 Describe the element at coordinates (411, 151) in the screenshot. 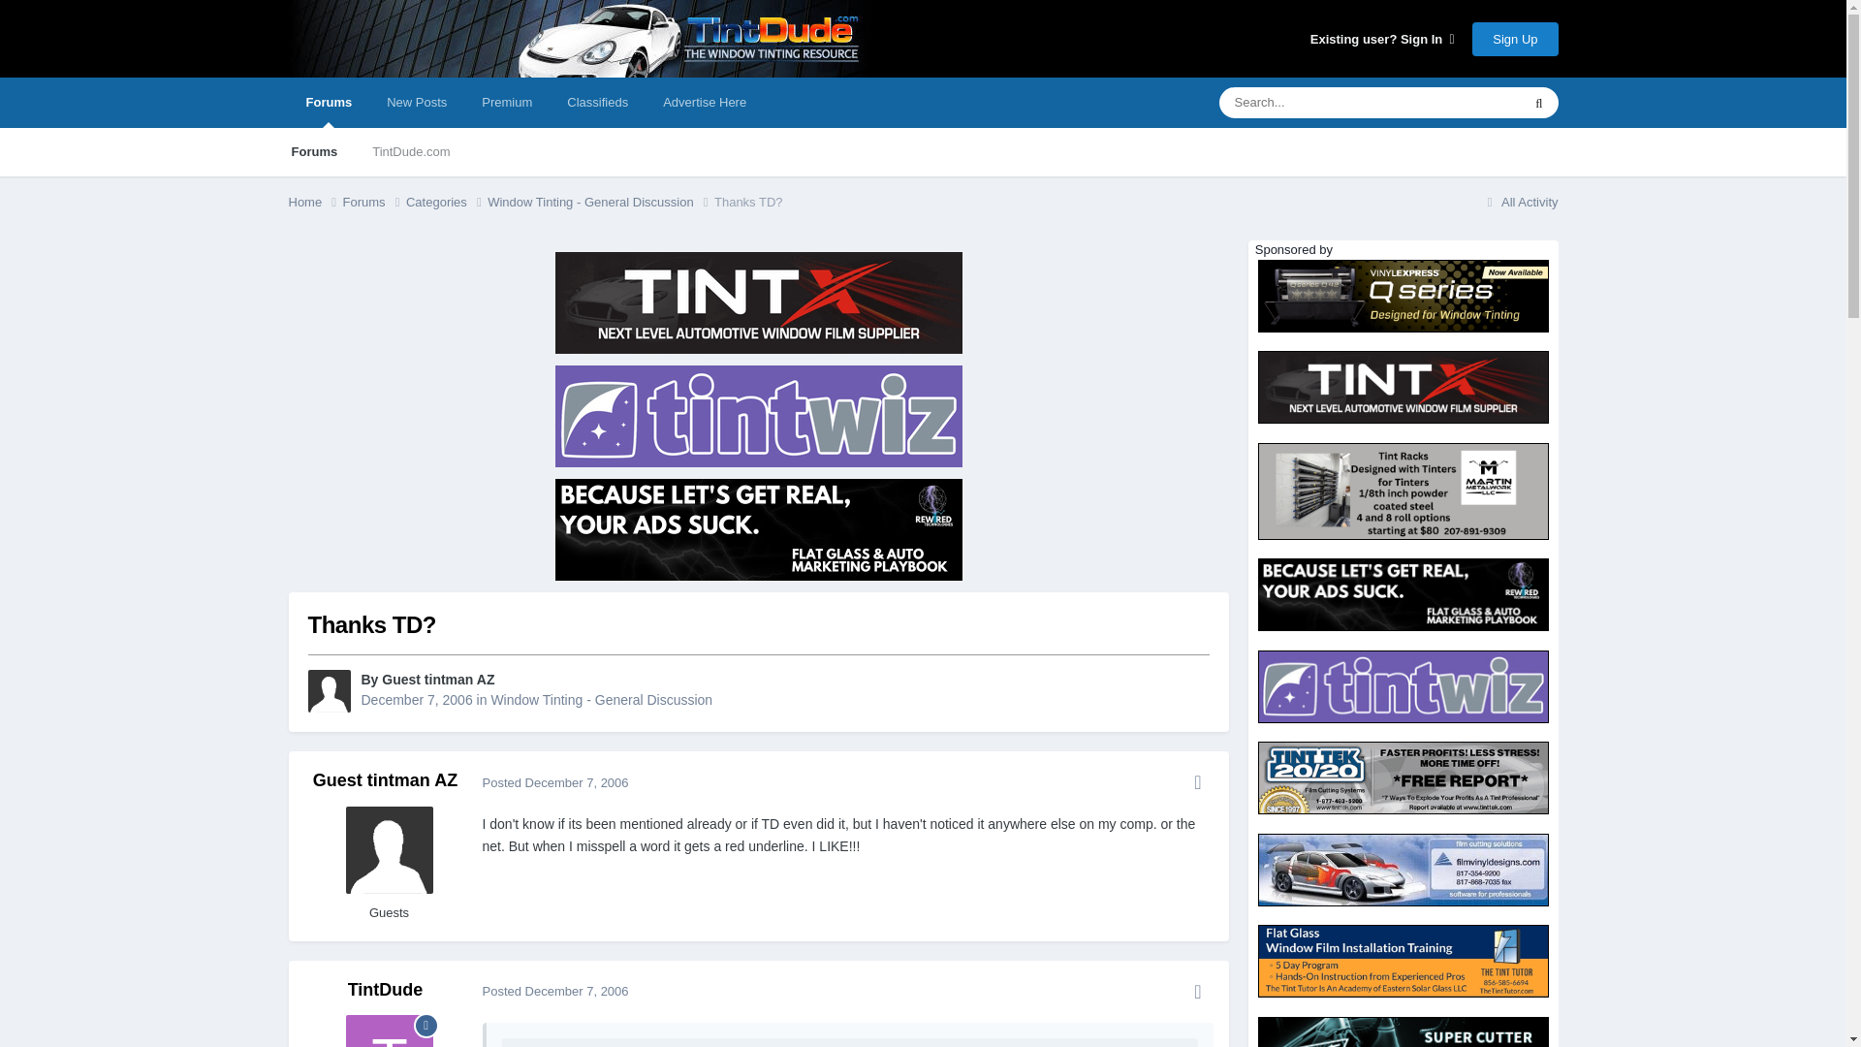

I see `TintDude.com` at that location.